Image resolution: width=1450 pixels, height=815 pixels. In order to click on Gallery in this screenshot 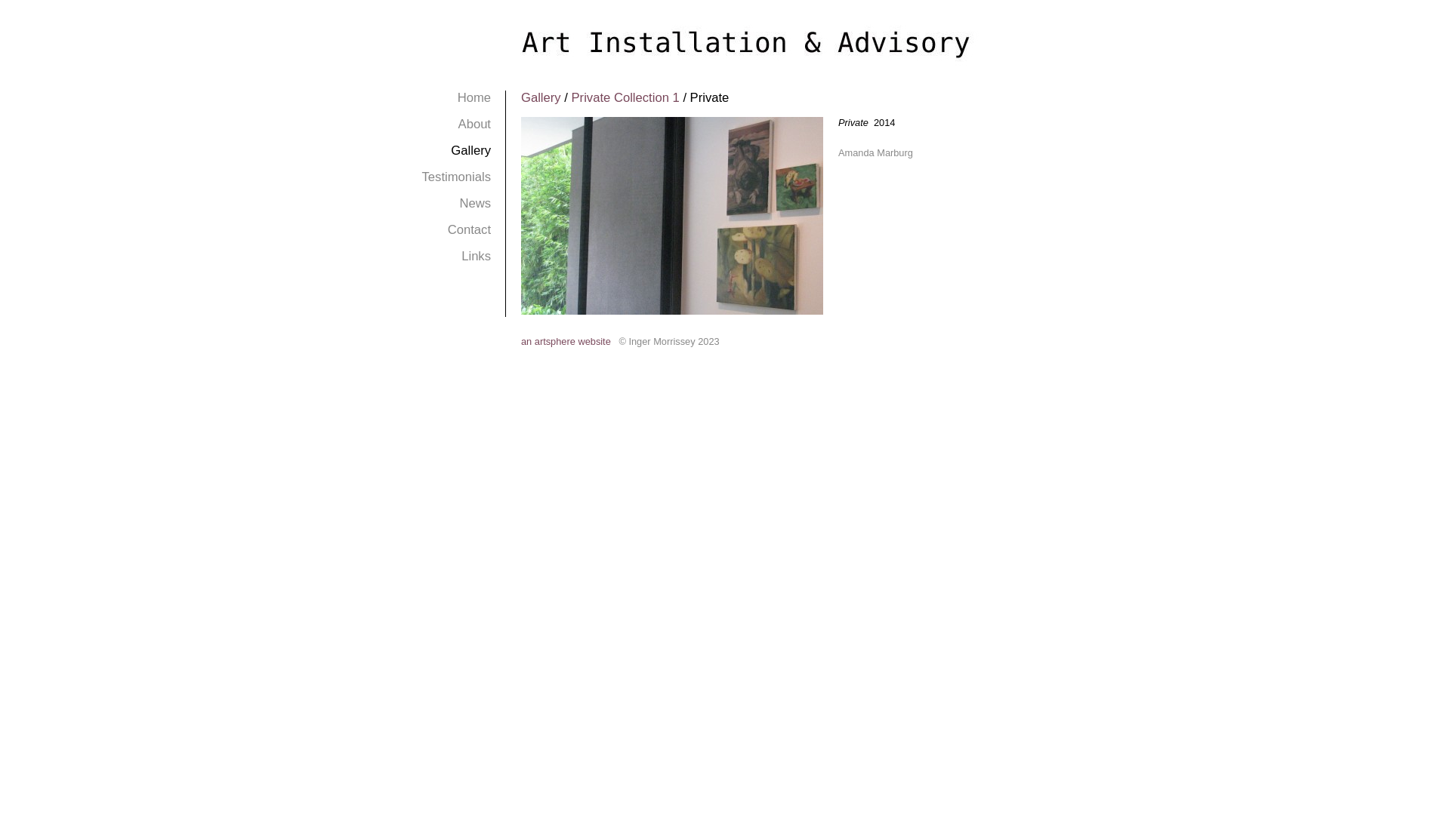, I will do `click(471, 151)`.